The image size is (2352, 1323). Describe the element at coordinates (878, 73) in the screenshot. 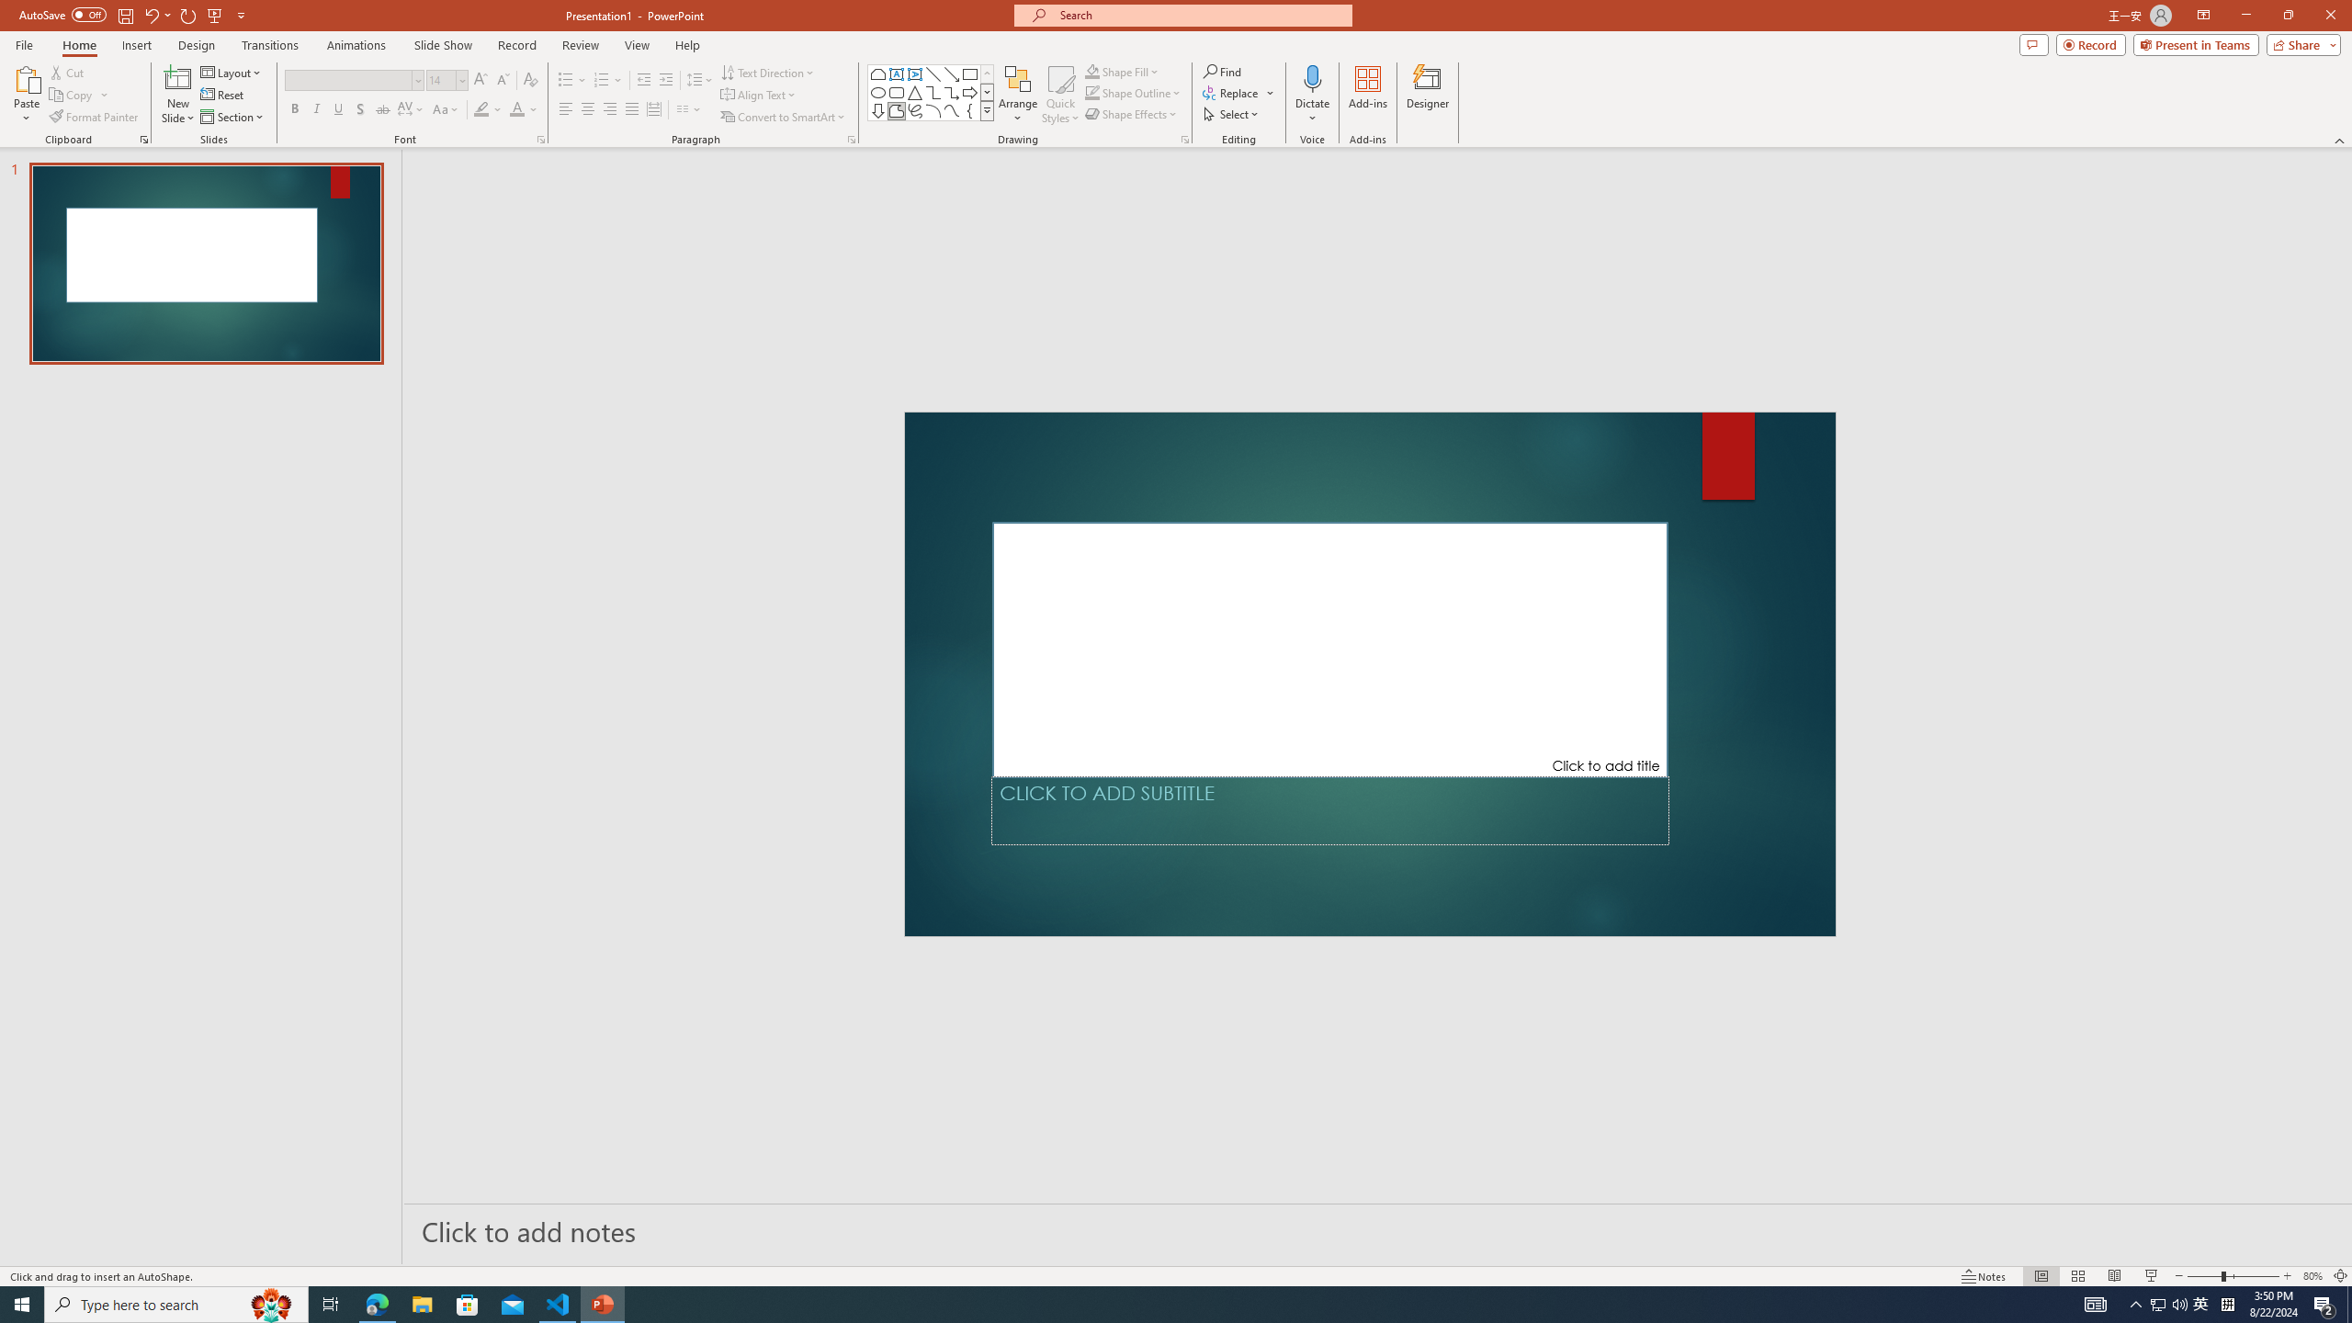

I see `Rectangle: Top Corners Snipped` at that location.